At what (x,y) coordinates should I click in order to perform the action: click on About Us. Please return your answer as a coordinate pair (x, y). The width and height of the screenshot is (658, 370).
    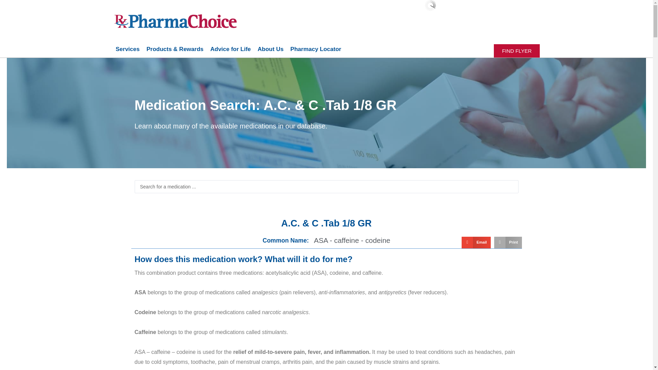
    Looking at the image, I should click on (270, 49).